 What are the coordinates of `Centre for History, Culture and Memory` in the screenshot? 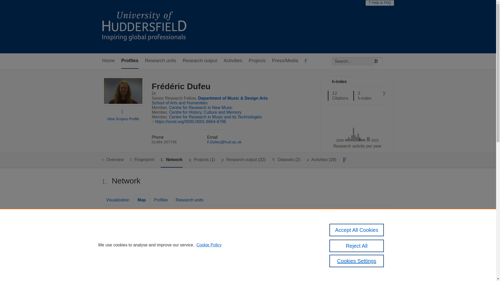 It's located at (205, 112).